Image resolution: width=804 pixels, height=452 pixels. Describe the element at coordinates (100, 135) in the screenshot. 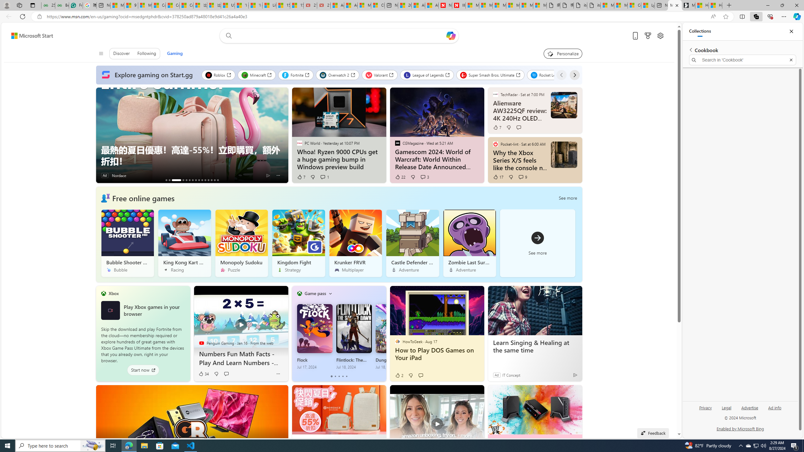

I see `Previous slide` at that location.